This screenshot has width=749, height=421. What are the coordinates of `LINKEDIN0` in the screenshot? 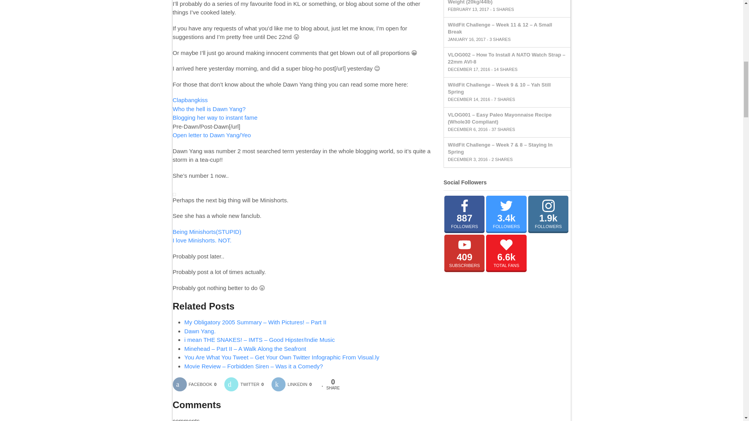 It's located at (294, 384).